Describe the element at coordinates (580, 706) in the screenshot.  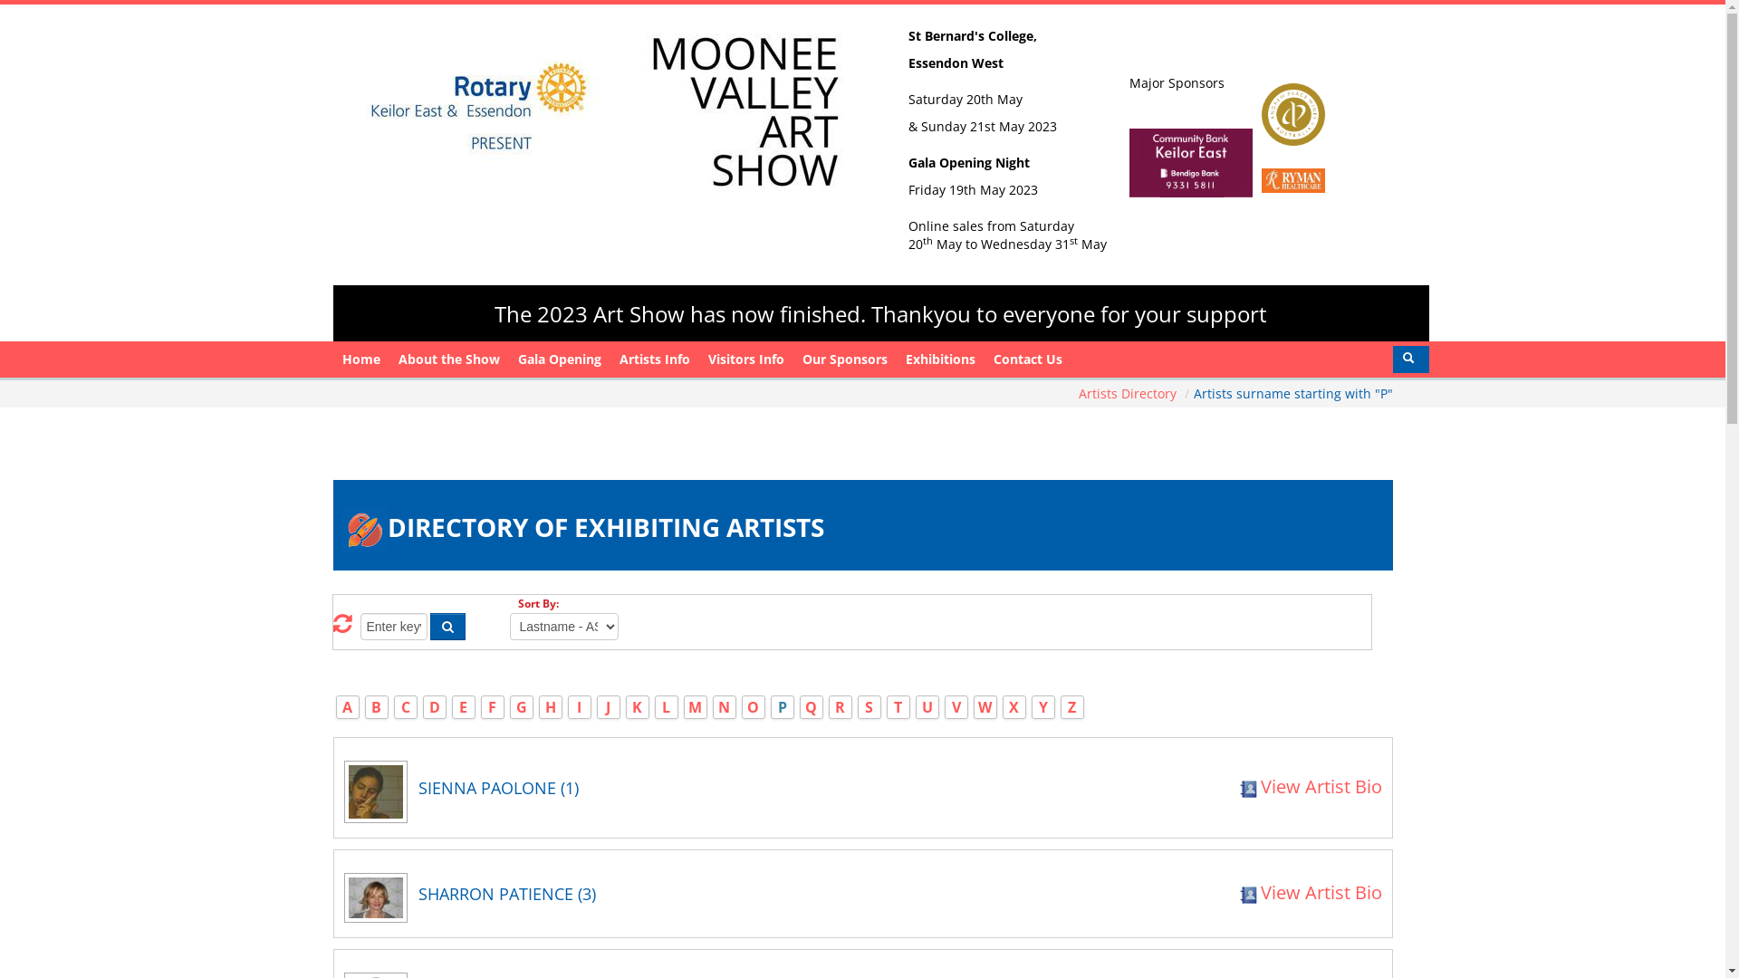
I see `I` at that location.